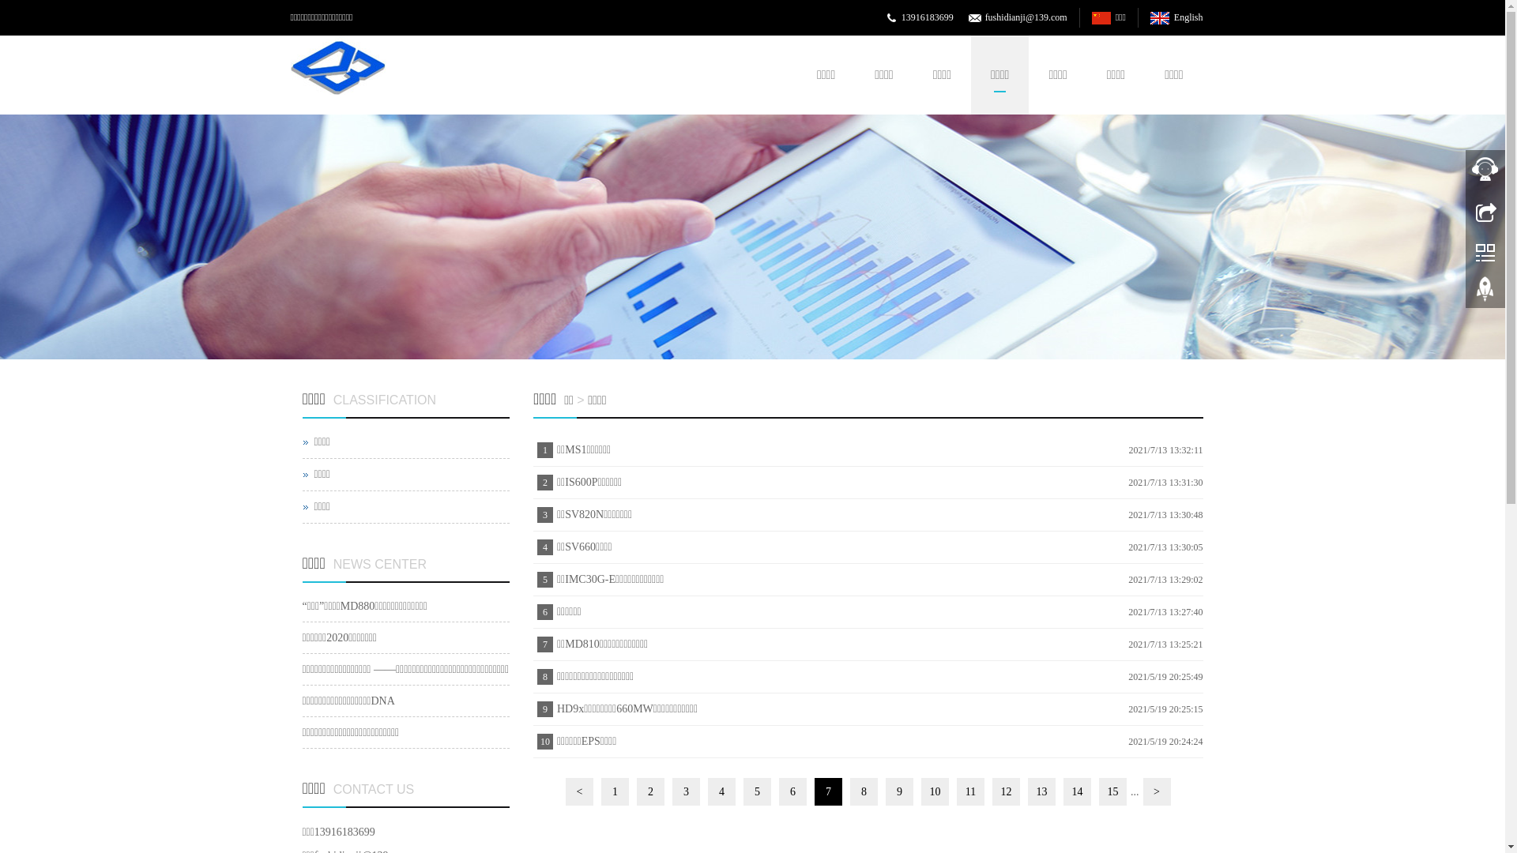 The image size is (1517, 853). Describe the element at coordinates (1007, 791) in the screenshot. I see `12` at that location.